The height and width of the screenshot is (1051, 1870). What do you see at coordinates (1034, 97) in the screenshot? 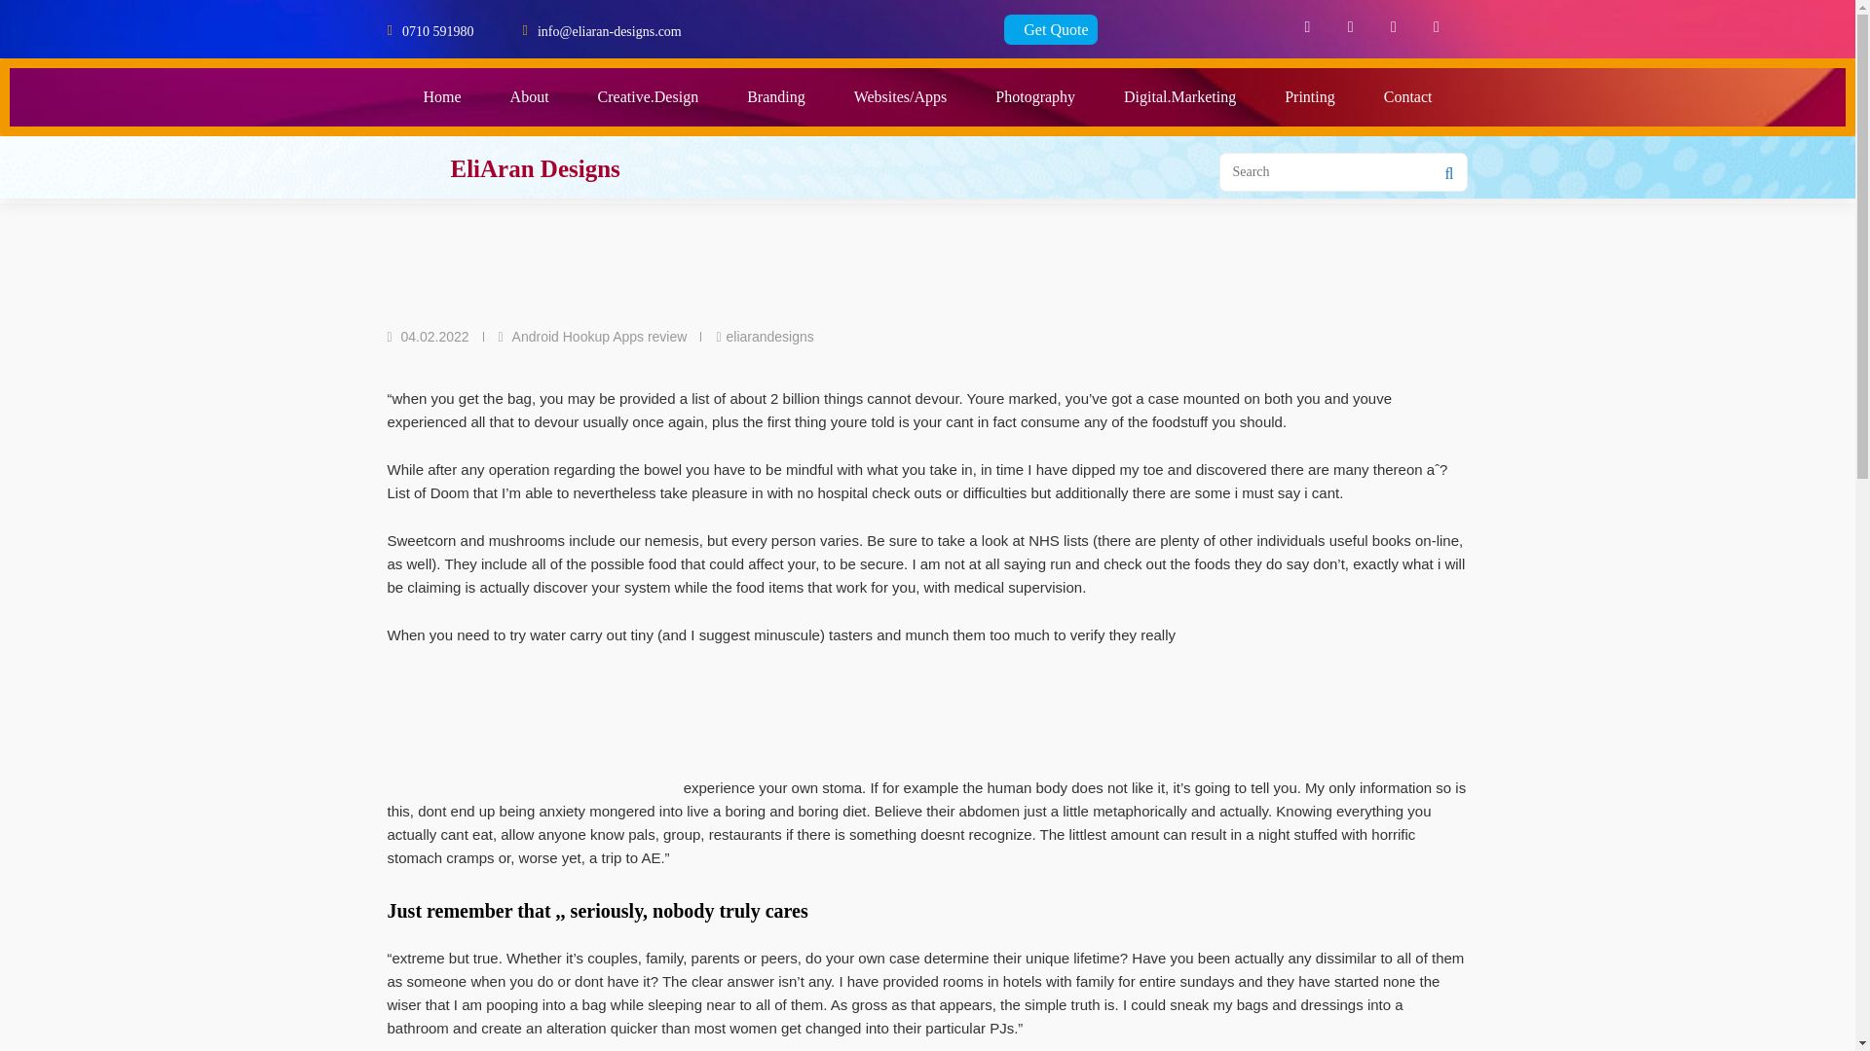
I see `Photography` at bounding box center [1034, 97].